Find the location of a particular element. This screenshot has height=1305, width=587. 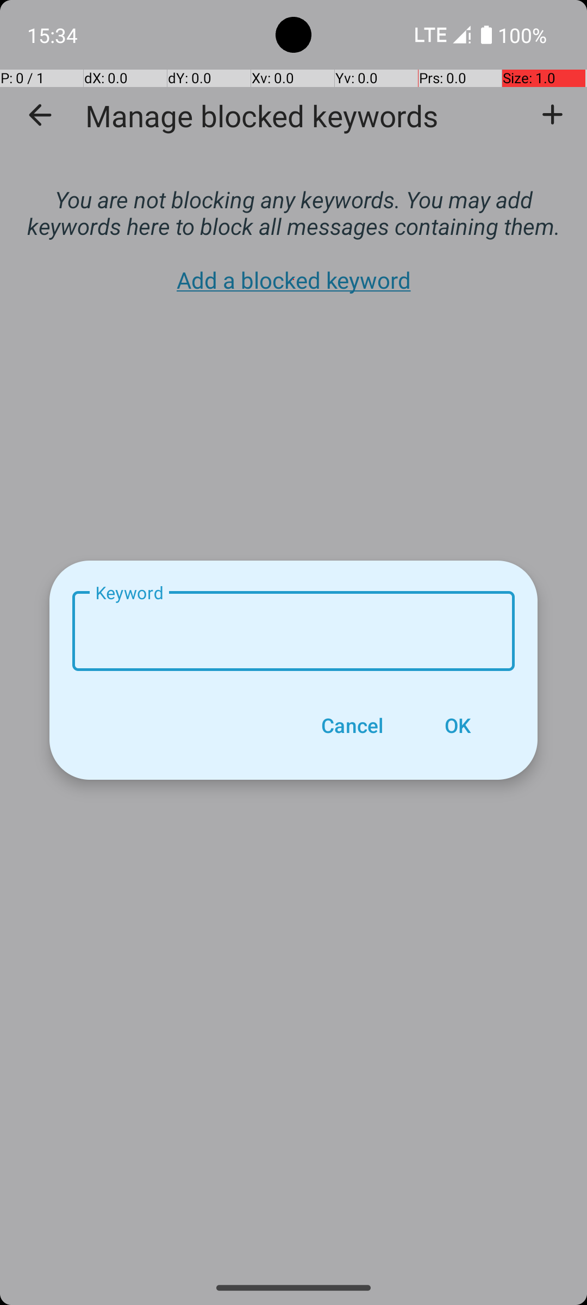

Keyword is located at coordinates (293, 631).